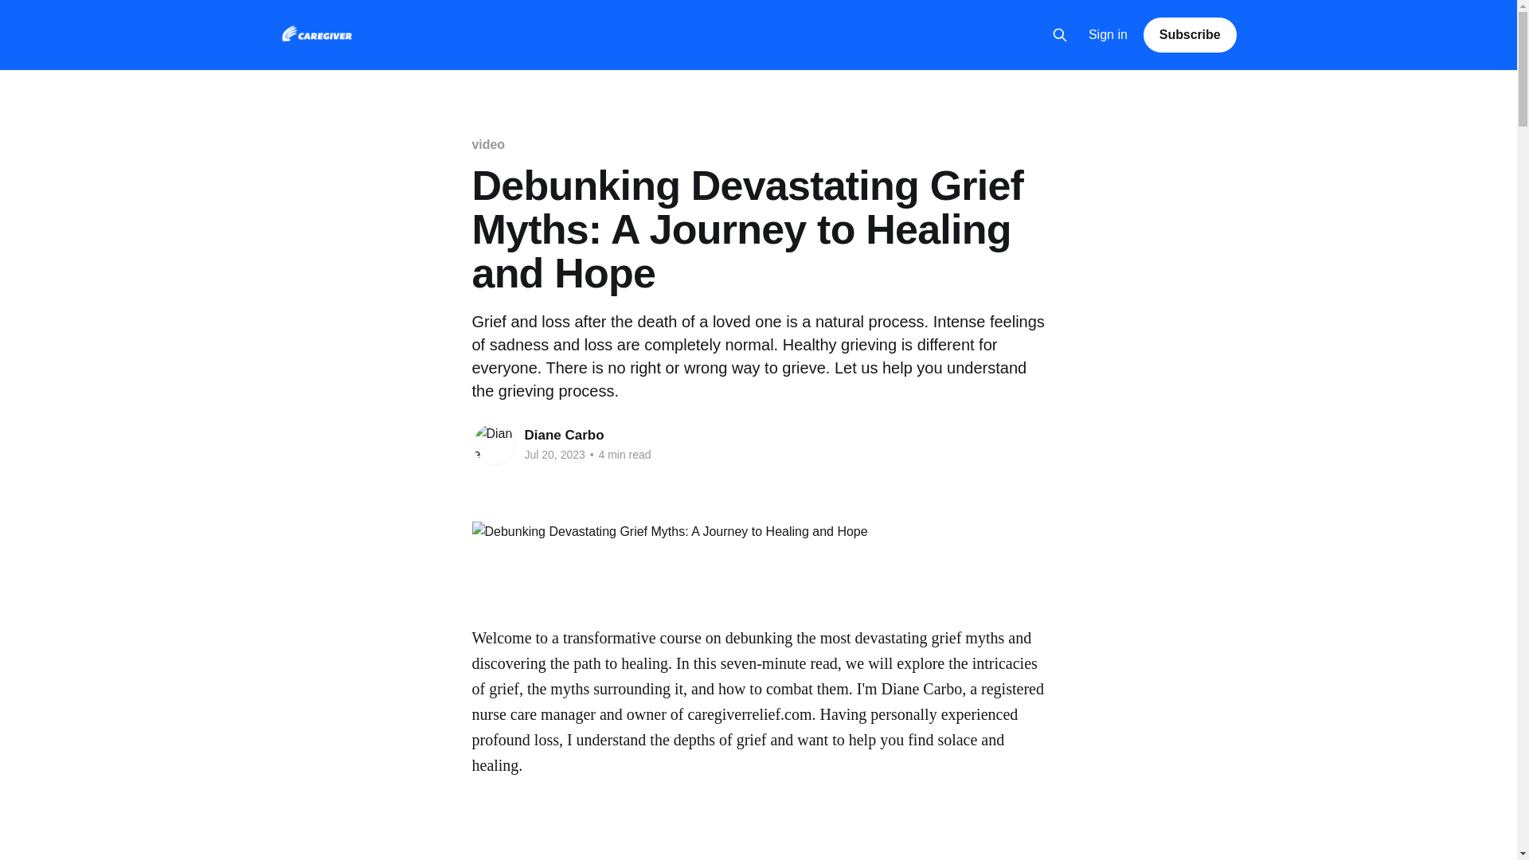 Image resolution: width=1529 pixels, height=860 pixels. What do you see at coordinates (1109, 35) in the screenshot?
I see `Sign in` at bounding box center [1109, 35].